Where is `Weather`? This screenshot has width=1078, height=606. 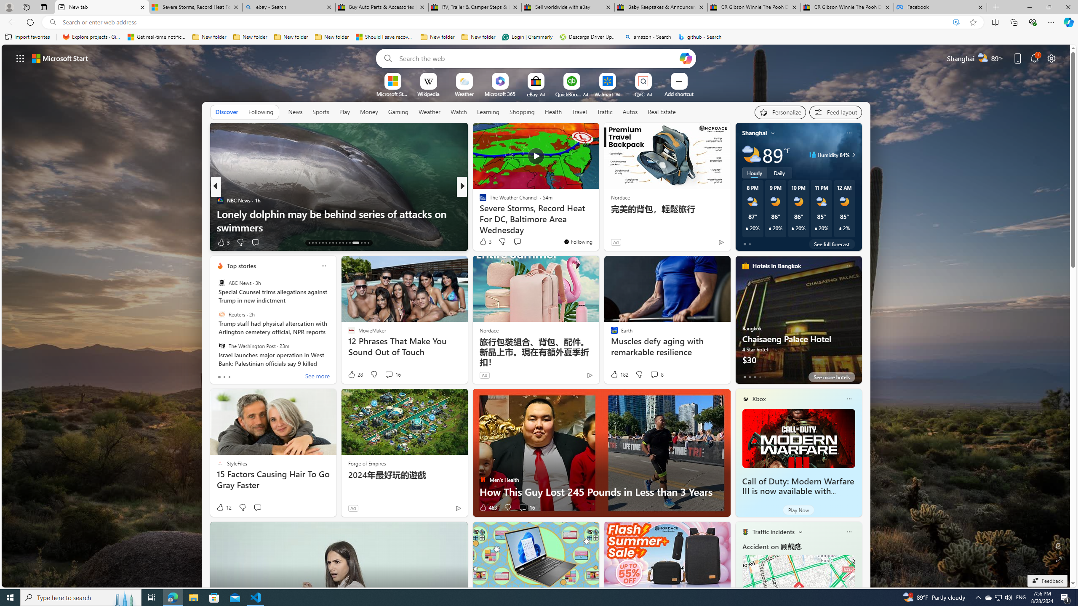 Weather is located at coordinates (430, 112).